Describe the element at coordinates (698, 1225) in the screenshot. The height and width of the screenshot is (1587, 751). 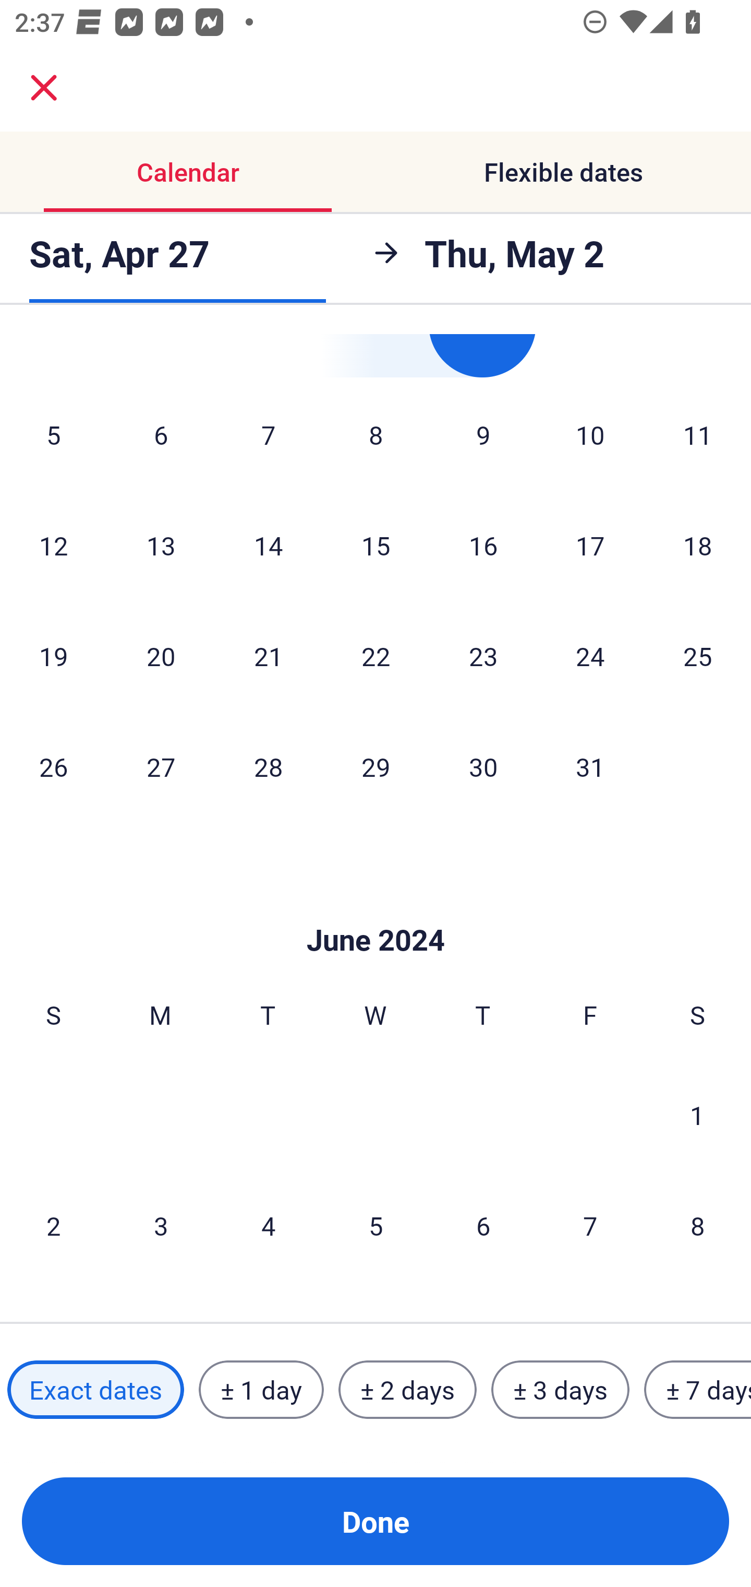
I see `8 Saturday, June 8, 2024` at that location.